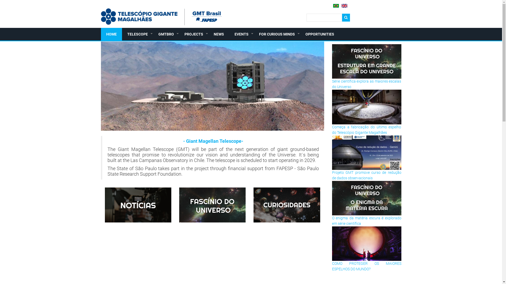 The height and width of the screenshot is (284, 506). What do you see at coordinates (241, 34) in the screenshot?
I see `+
EVENTS` at bounding box center [241, 34].